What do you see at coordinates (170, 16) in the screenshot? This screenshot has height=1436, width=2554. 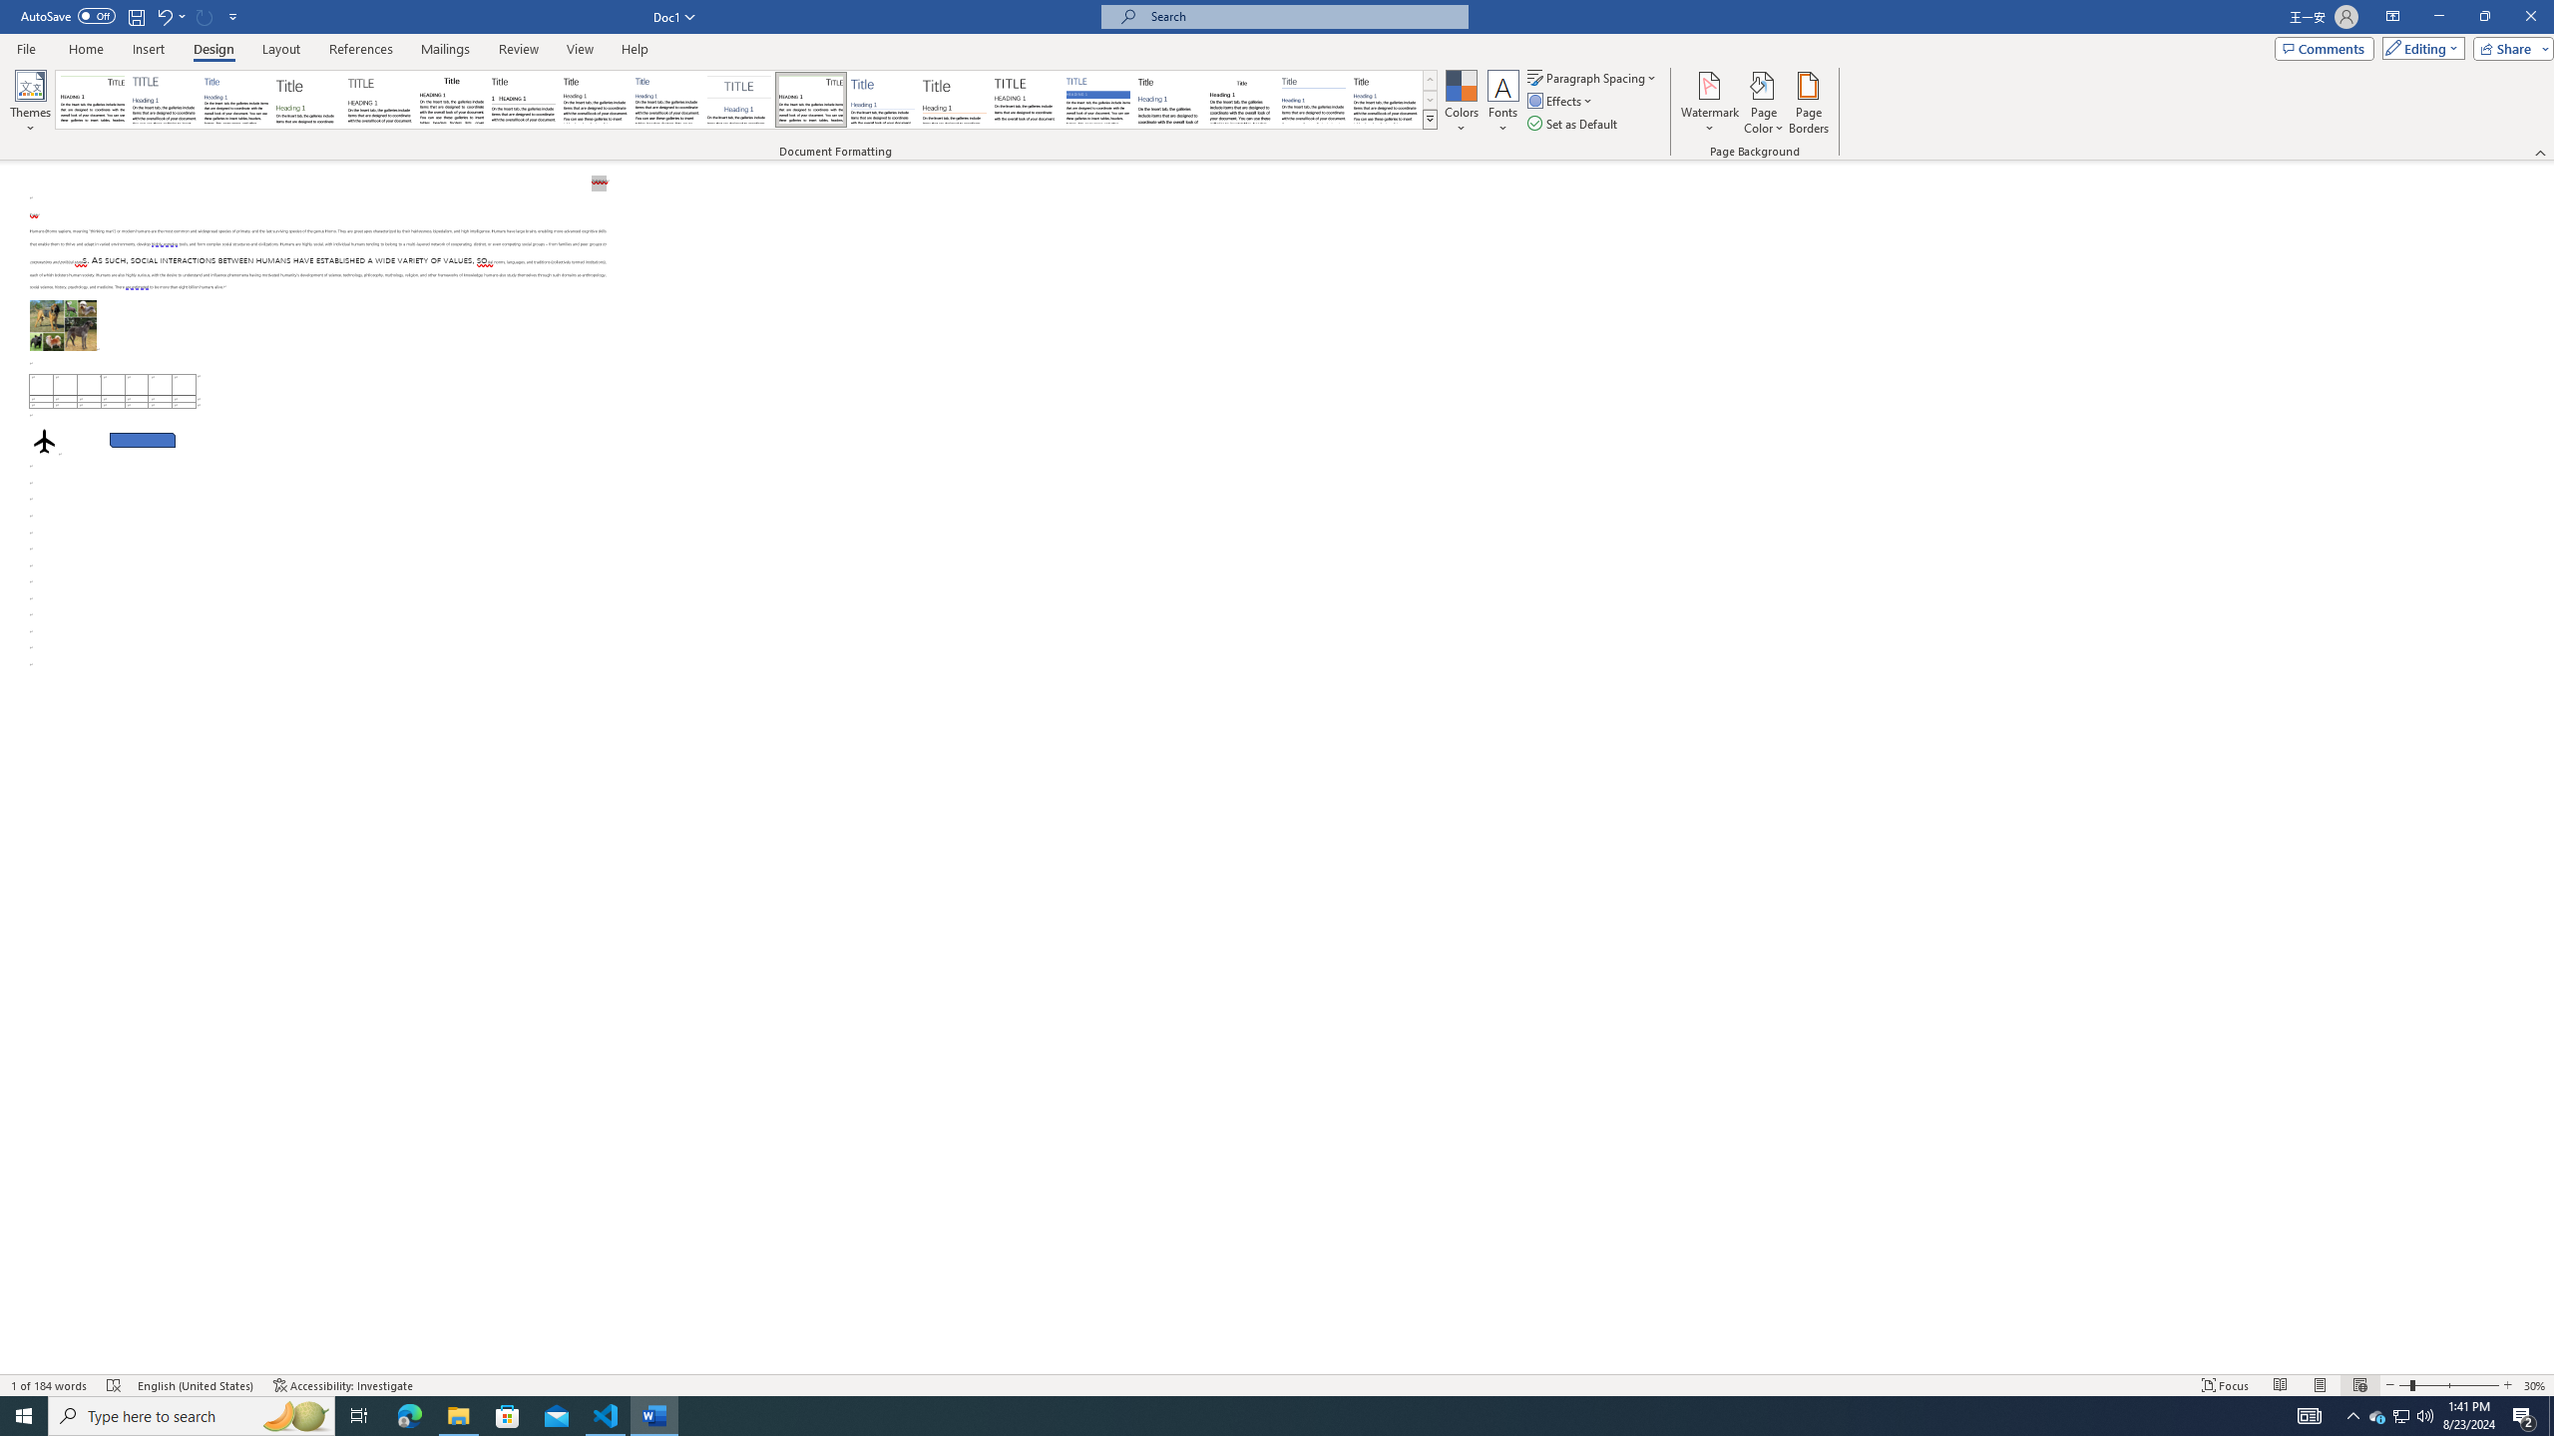 I see `Undo Apply Quick Style Set` at bounding box center [170, 16].